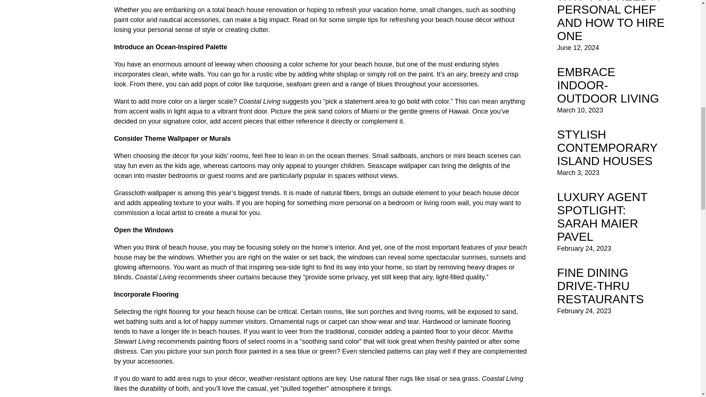 The width and height of the screenshot is (706, 397). What do you see at coordinates (321, 3) in the screenshot?
I see `Share this article:` at bounding box center [321, 3].